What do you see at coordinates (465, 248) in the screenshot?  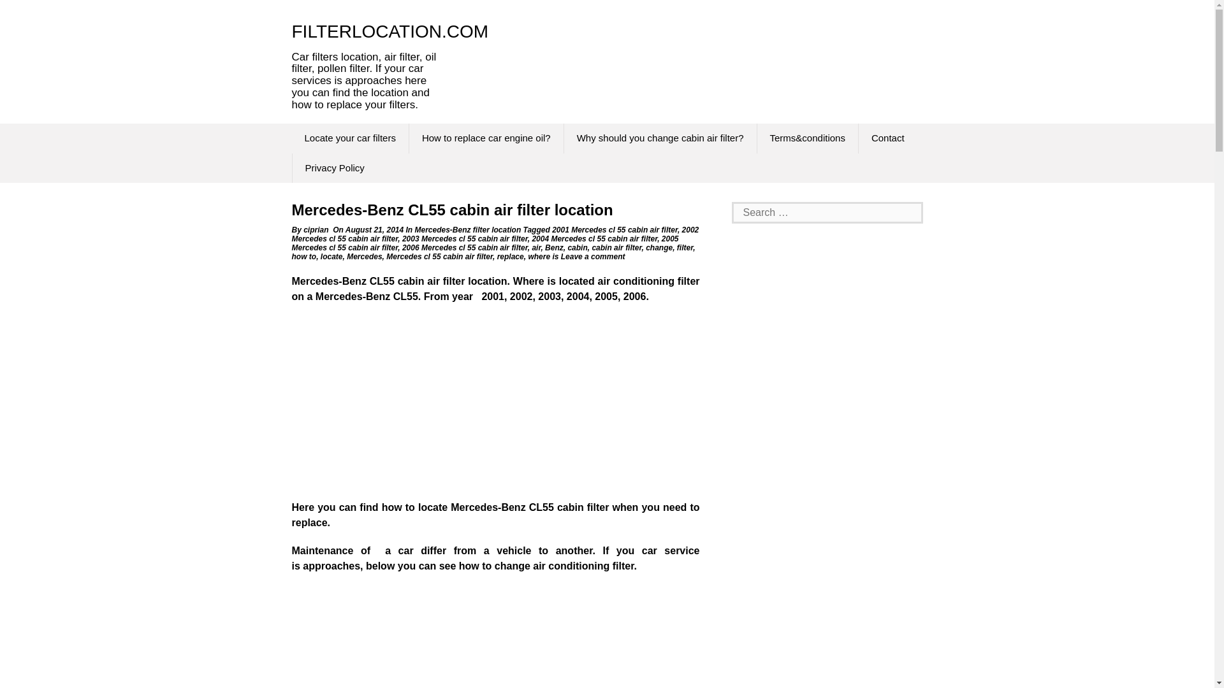 I see `2006 Mercedes cl 55 cabin air filter` at bounding box center [465, 248].